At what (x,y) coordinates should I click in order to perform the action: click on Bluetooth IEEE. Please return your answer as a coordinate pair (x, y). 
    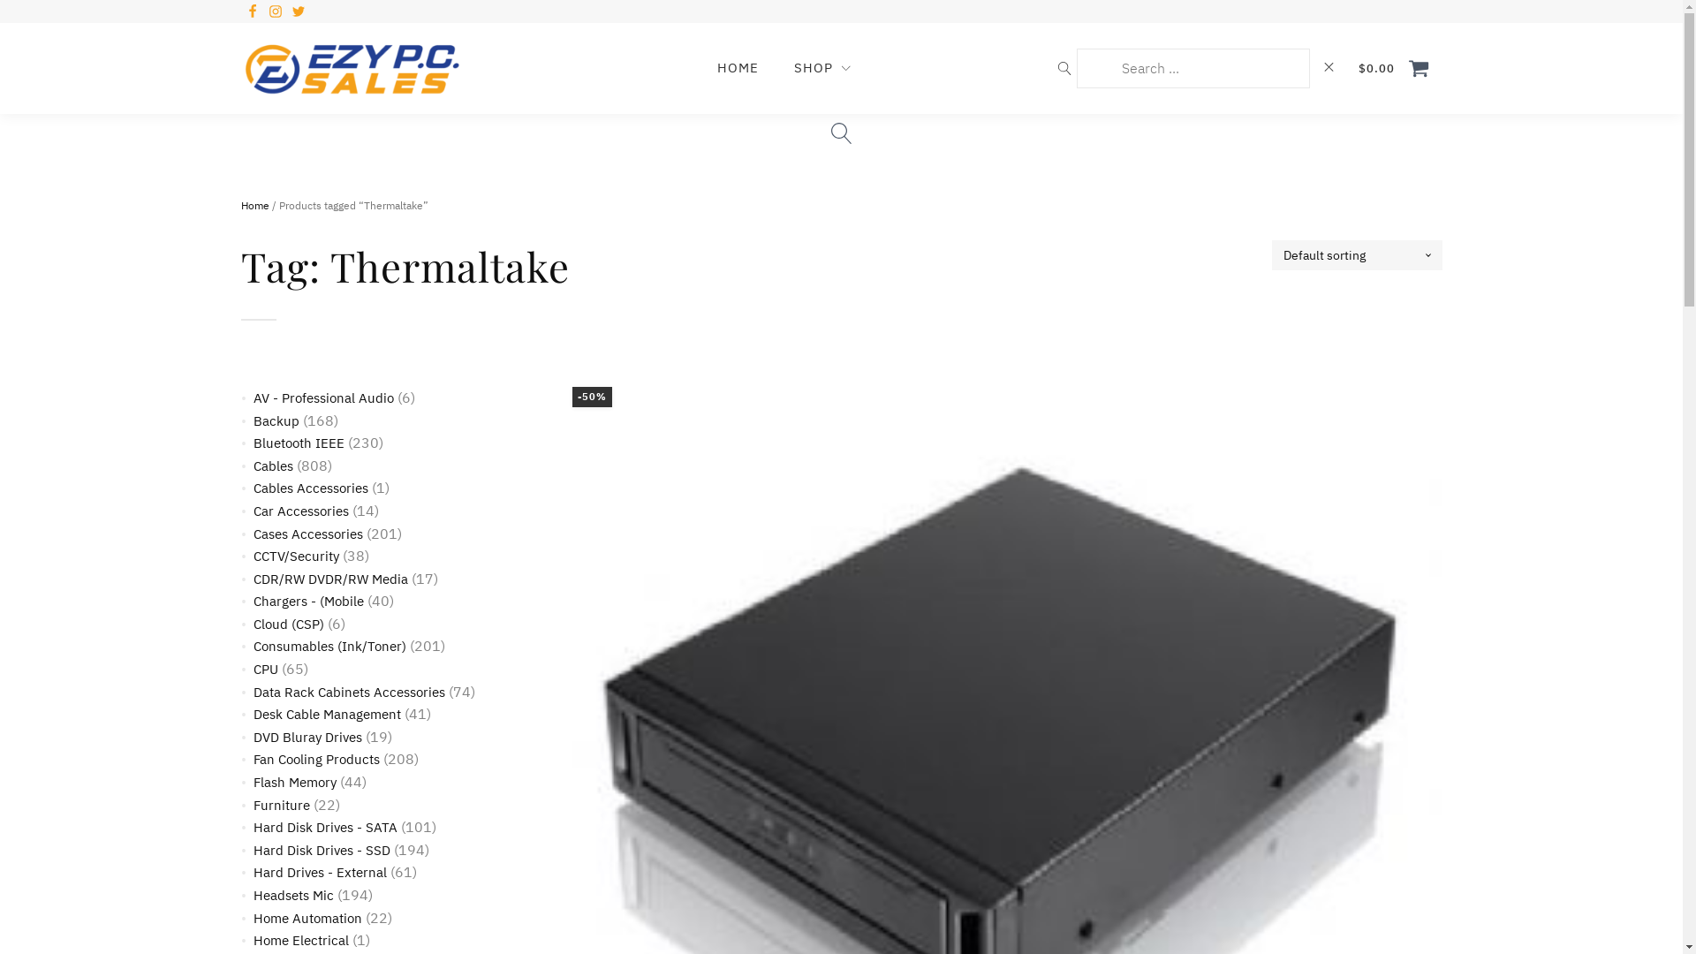
    Looking at the image, I should click on (299, 443).